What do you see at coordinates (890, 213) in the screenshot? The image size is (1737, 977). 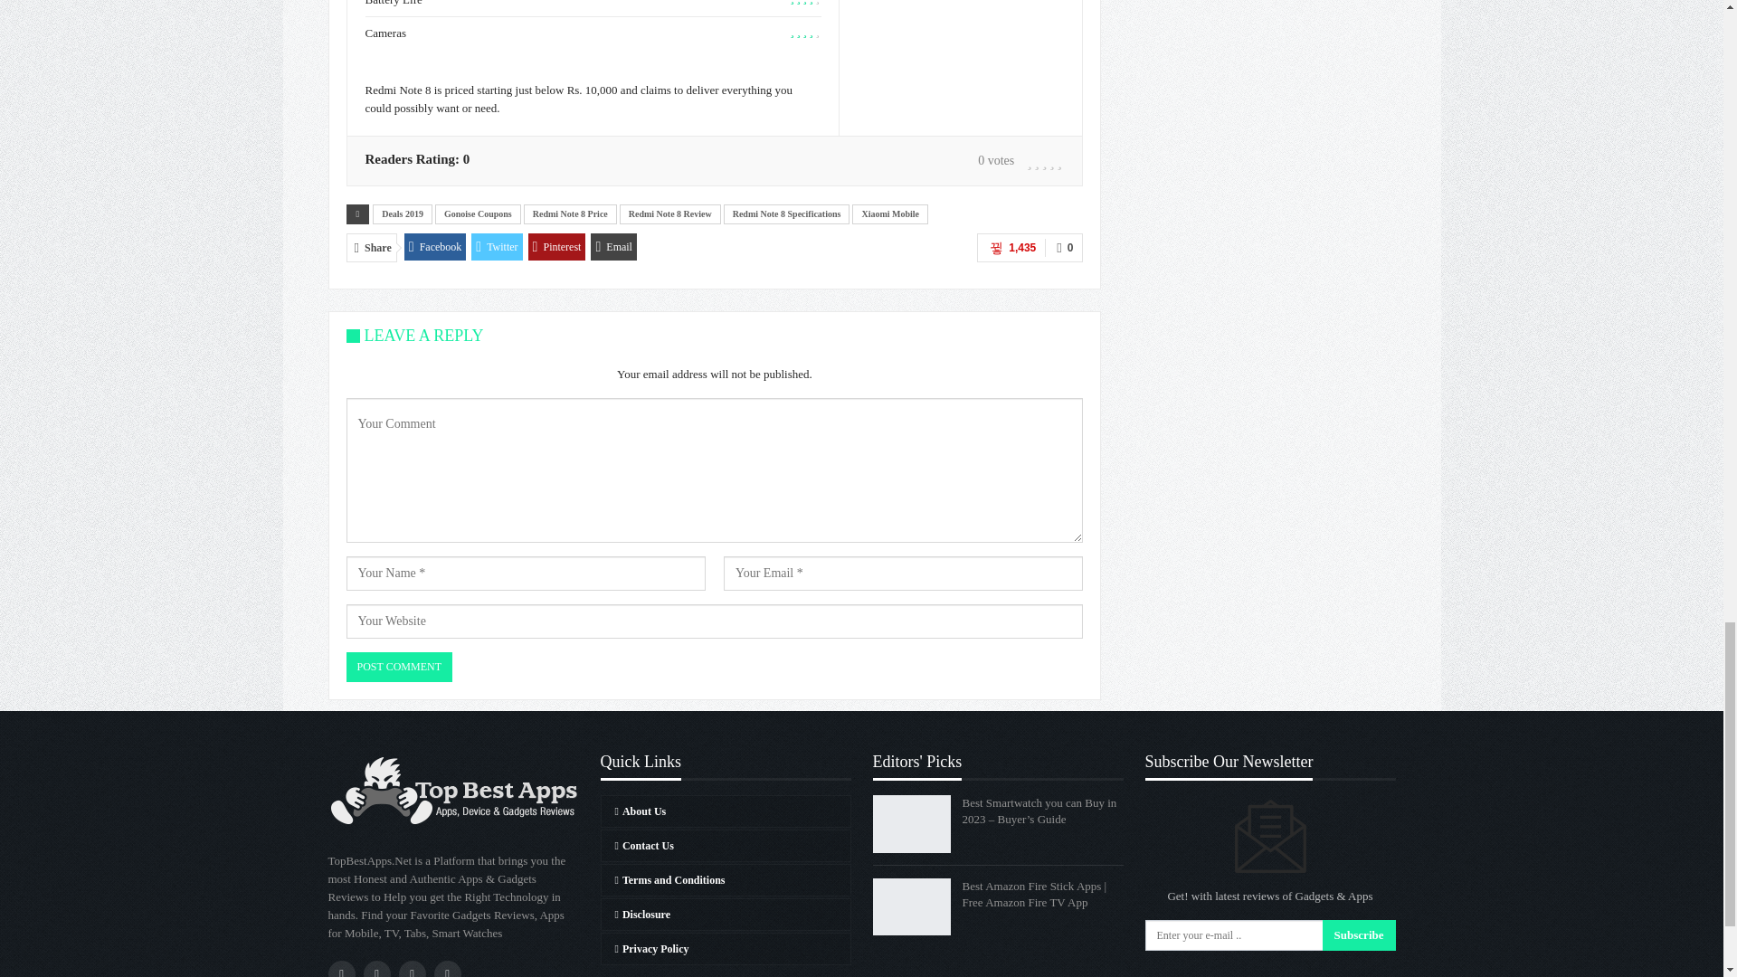 I see `Xiaomi Mobile` at bounding box center [890, 213].